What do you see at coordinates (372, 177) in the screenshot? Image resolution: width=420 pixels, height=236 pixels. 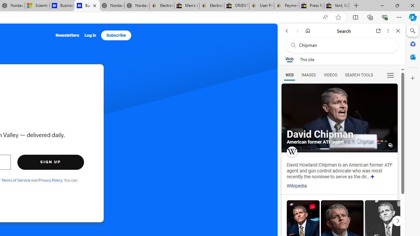 I see `Show more` at bounding box center [372, 177].